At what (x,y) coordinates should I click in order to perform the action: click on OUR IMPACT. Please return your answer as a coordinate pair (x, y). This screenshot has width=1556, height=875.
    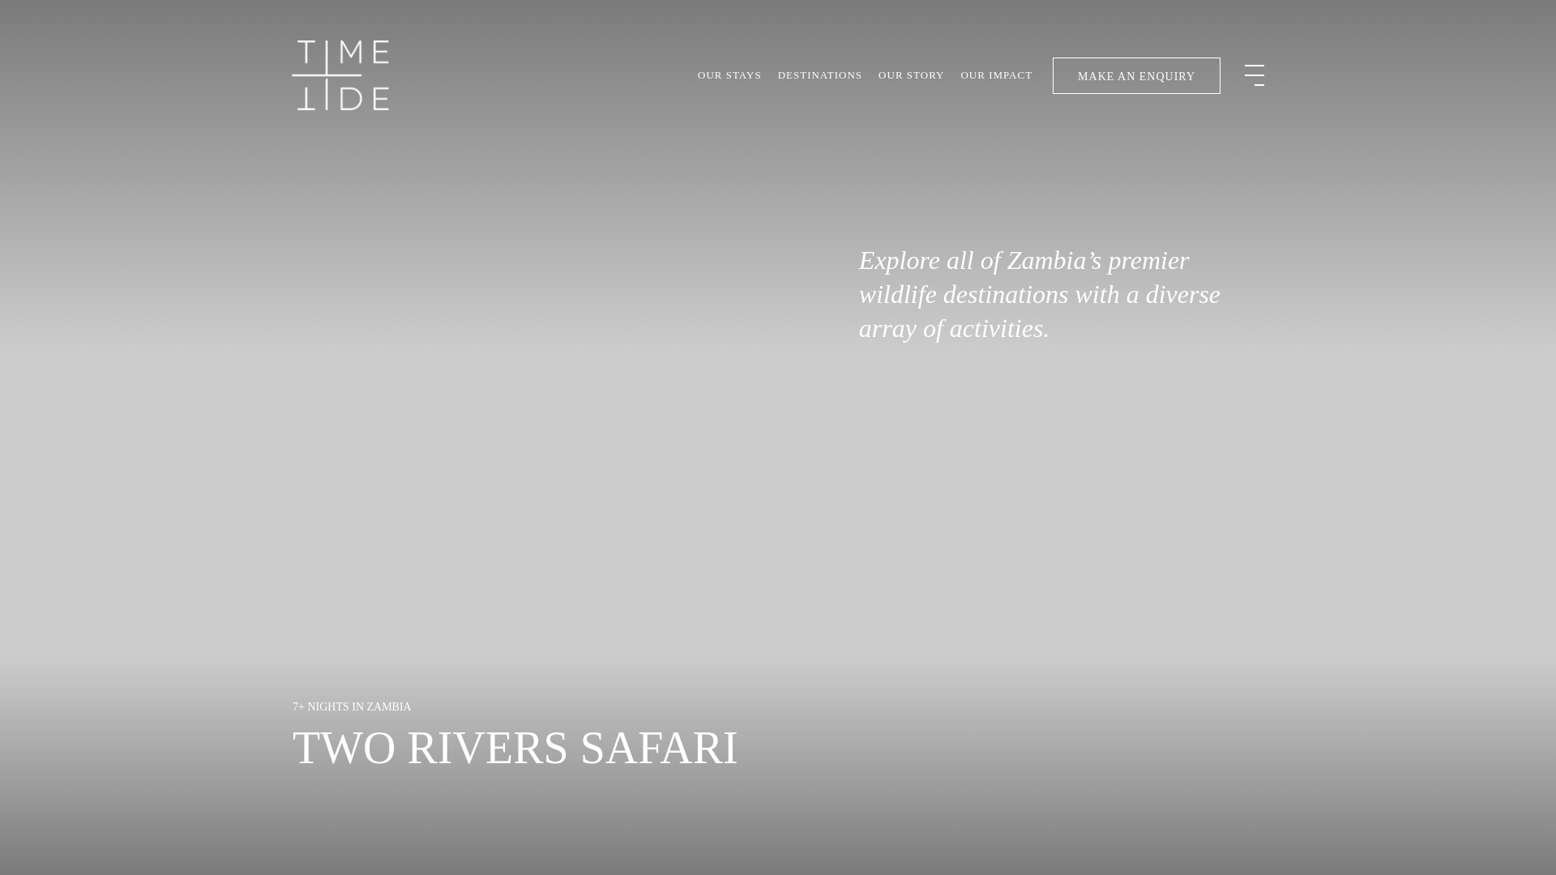
    Looking at the image, I should click on (997, 75).